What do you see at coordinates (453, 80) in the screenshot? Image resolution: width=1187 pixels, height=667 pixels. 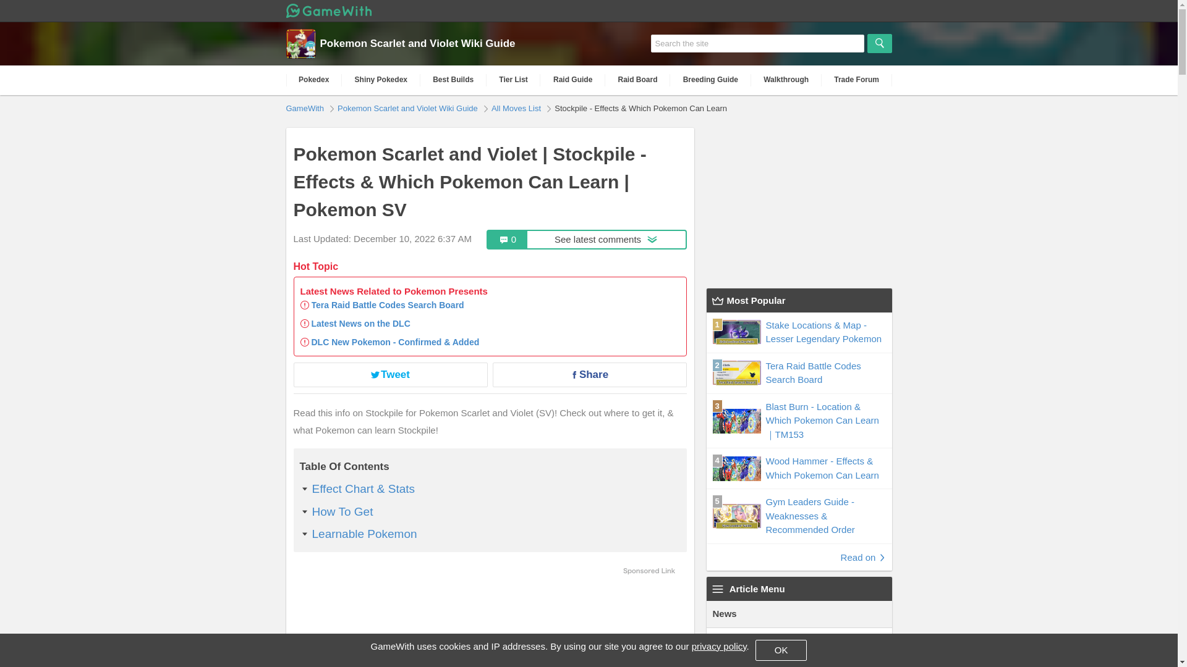 I see `Best Builds` at bounding box center [453, 80].